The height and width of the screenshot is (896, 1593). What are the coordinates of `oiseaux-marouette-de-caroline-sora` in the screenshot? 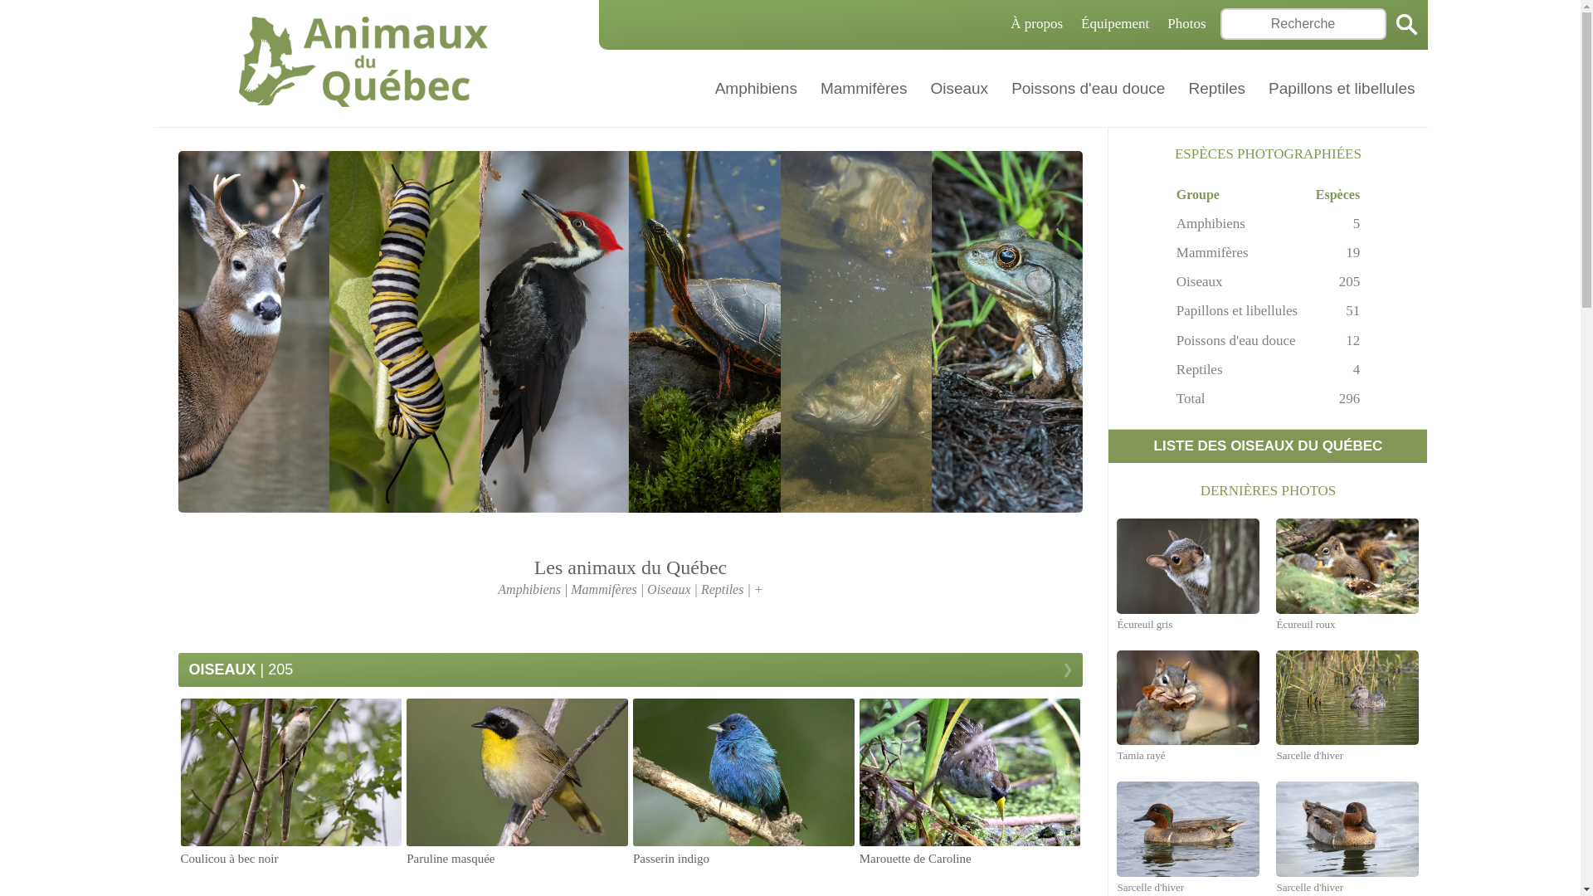 It's located at (971, 772).